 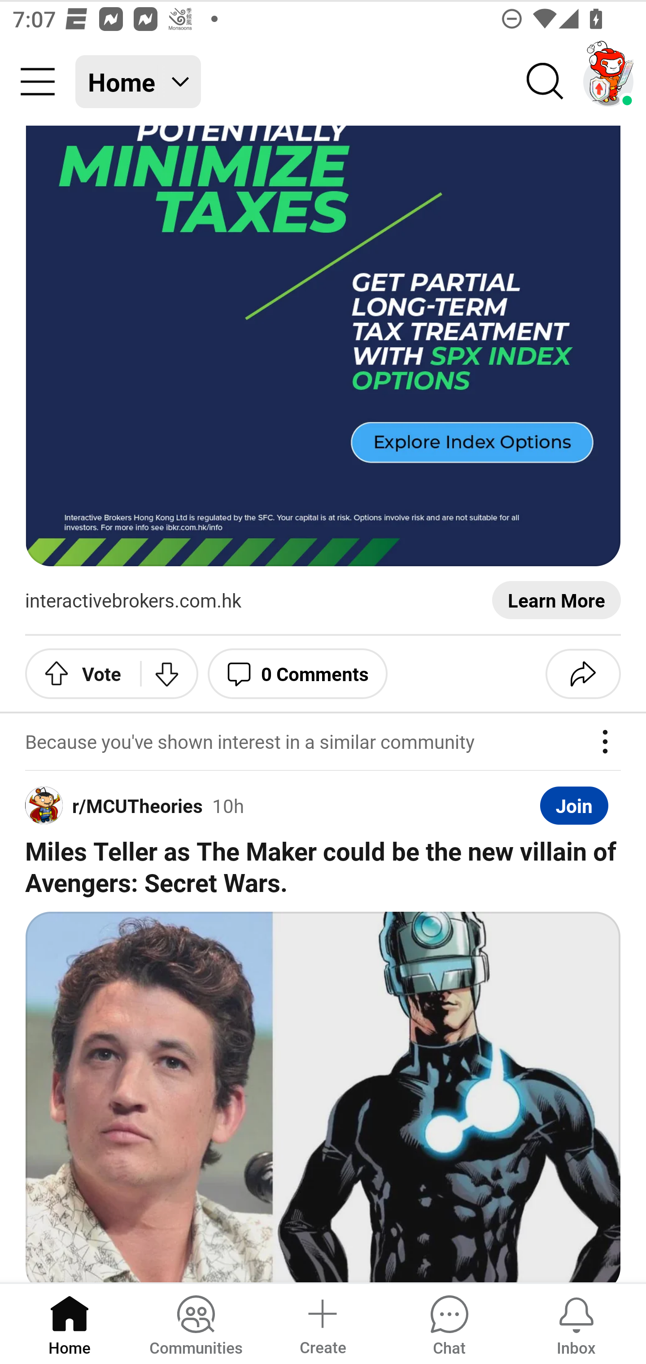 I want to click on Home Home feed, so click(x=138, y=82).